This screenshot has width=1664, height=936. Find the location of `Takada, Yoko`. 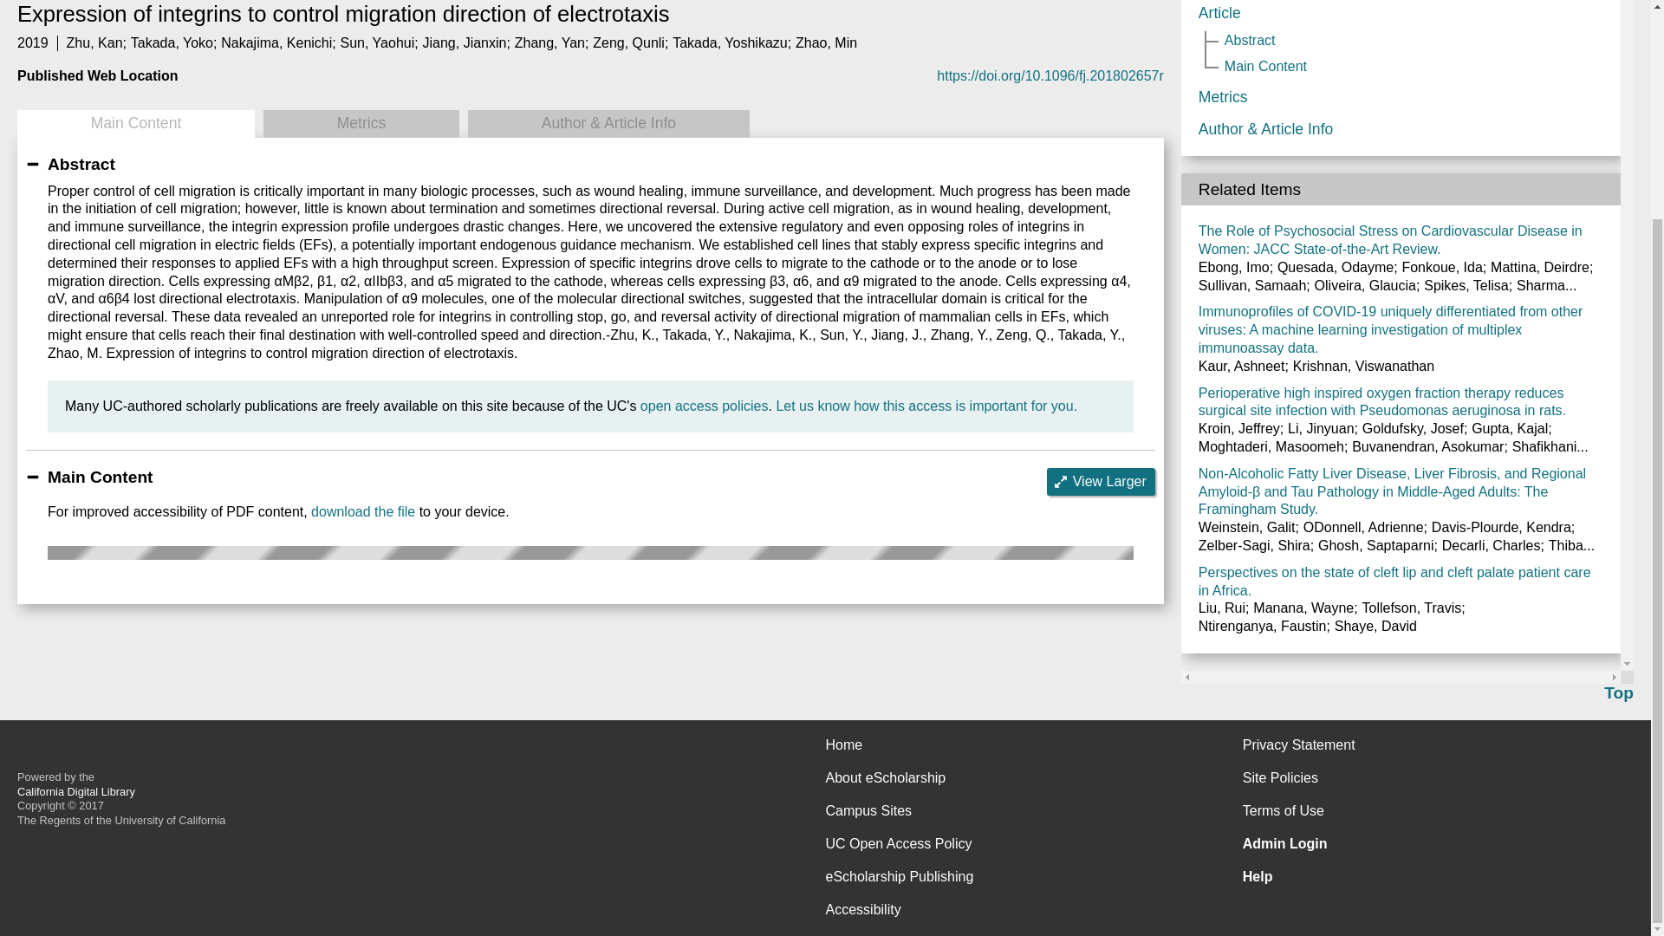

Takada, Yoko is located at coordinates (172, 43).